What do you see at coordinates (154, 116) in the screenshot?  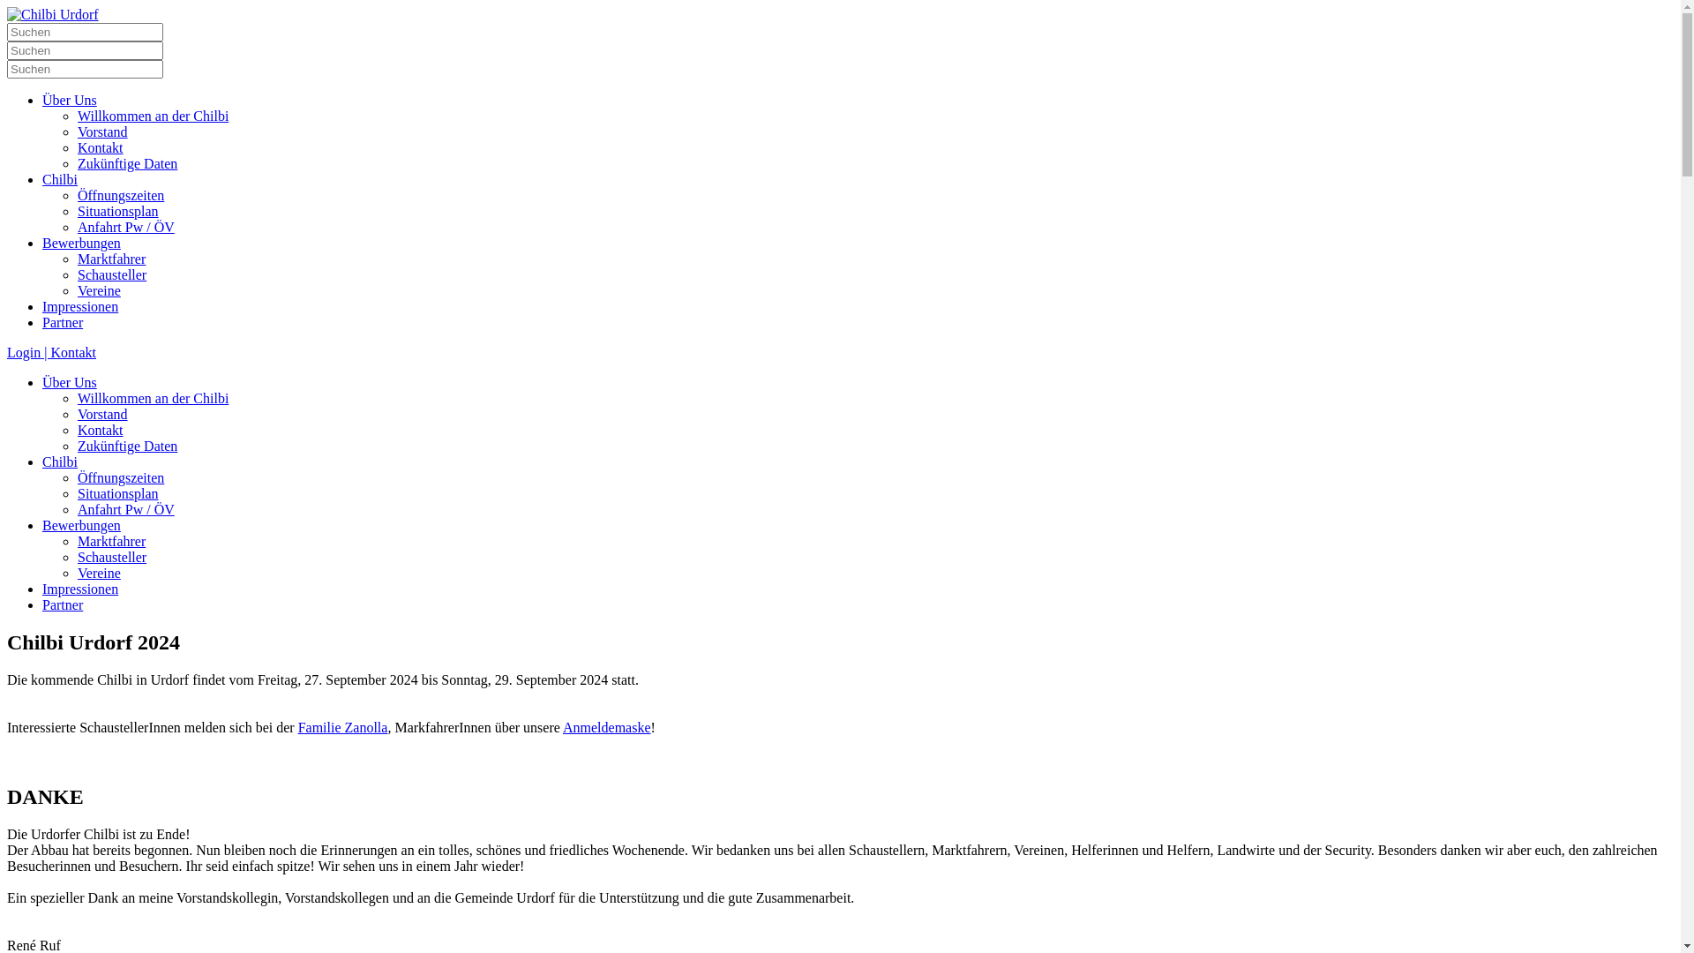 I see `Willkommen an der Chilbi` at bounding box center [154, 116].